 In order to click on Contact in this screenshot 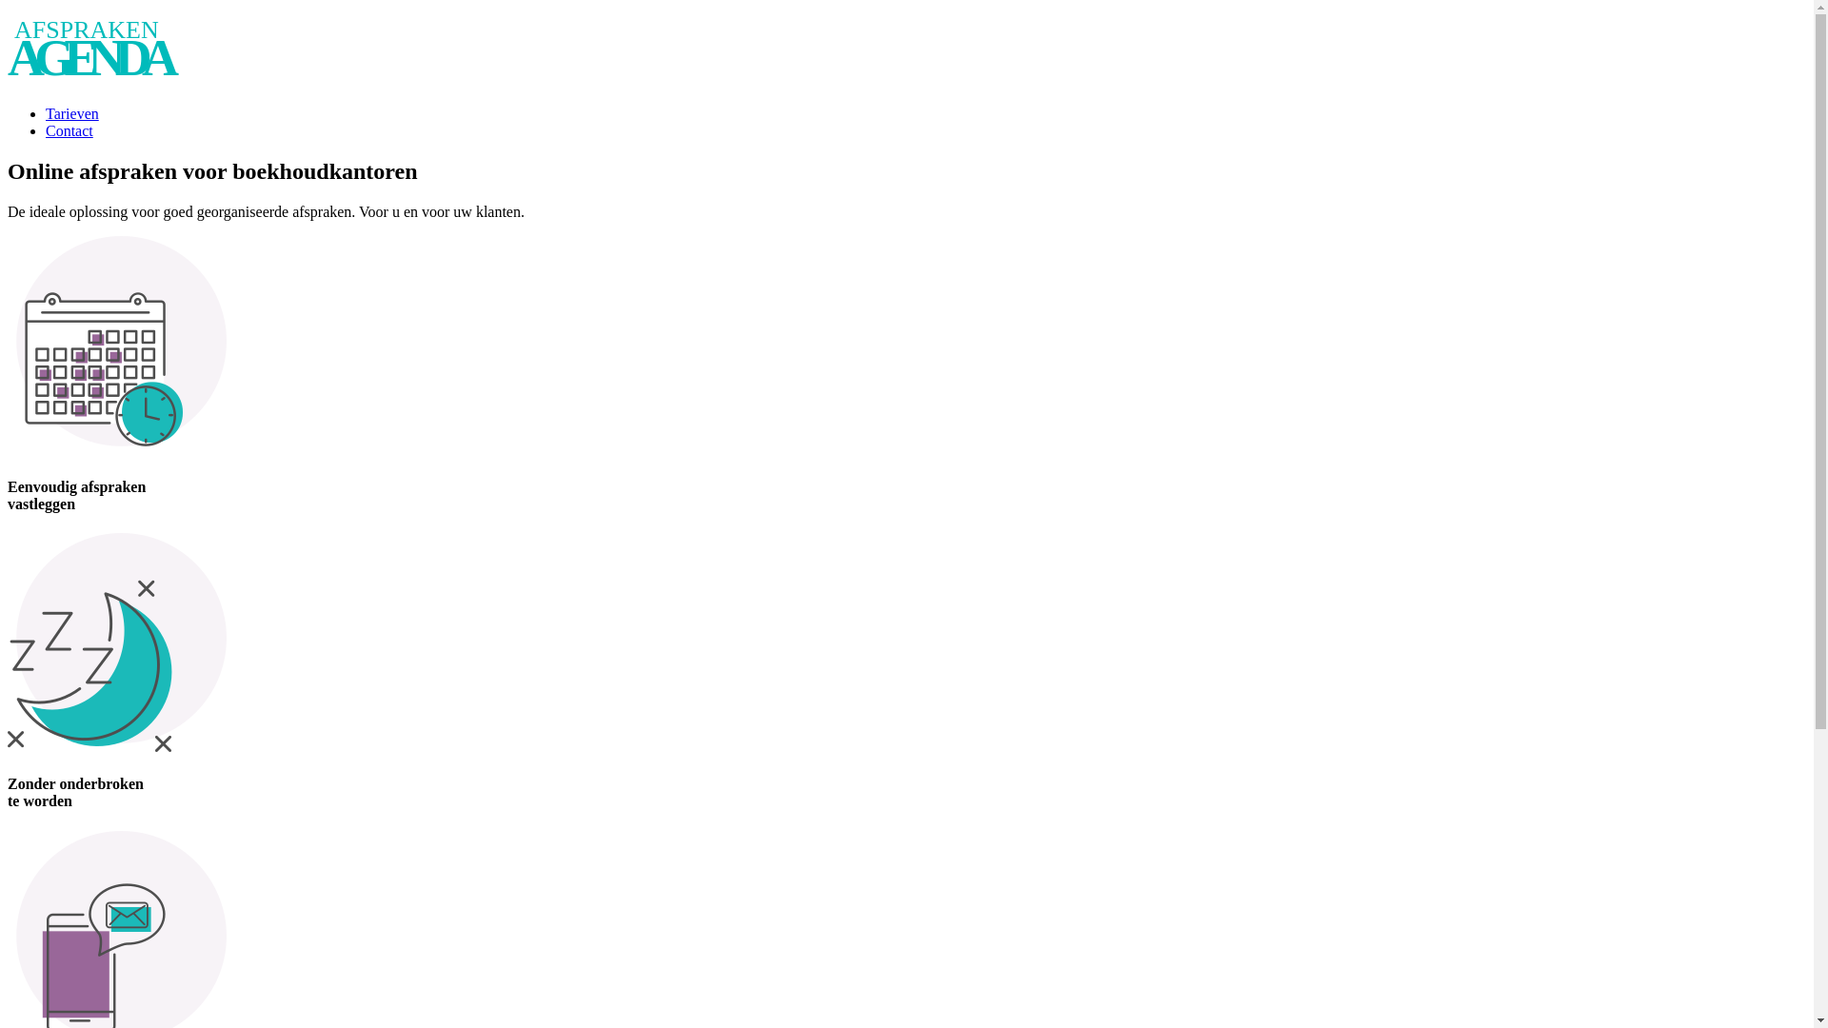, I will do `click(70, 131)`.